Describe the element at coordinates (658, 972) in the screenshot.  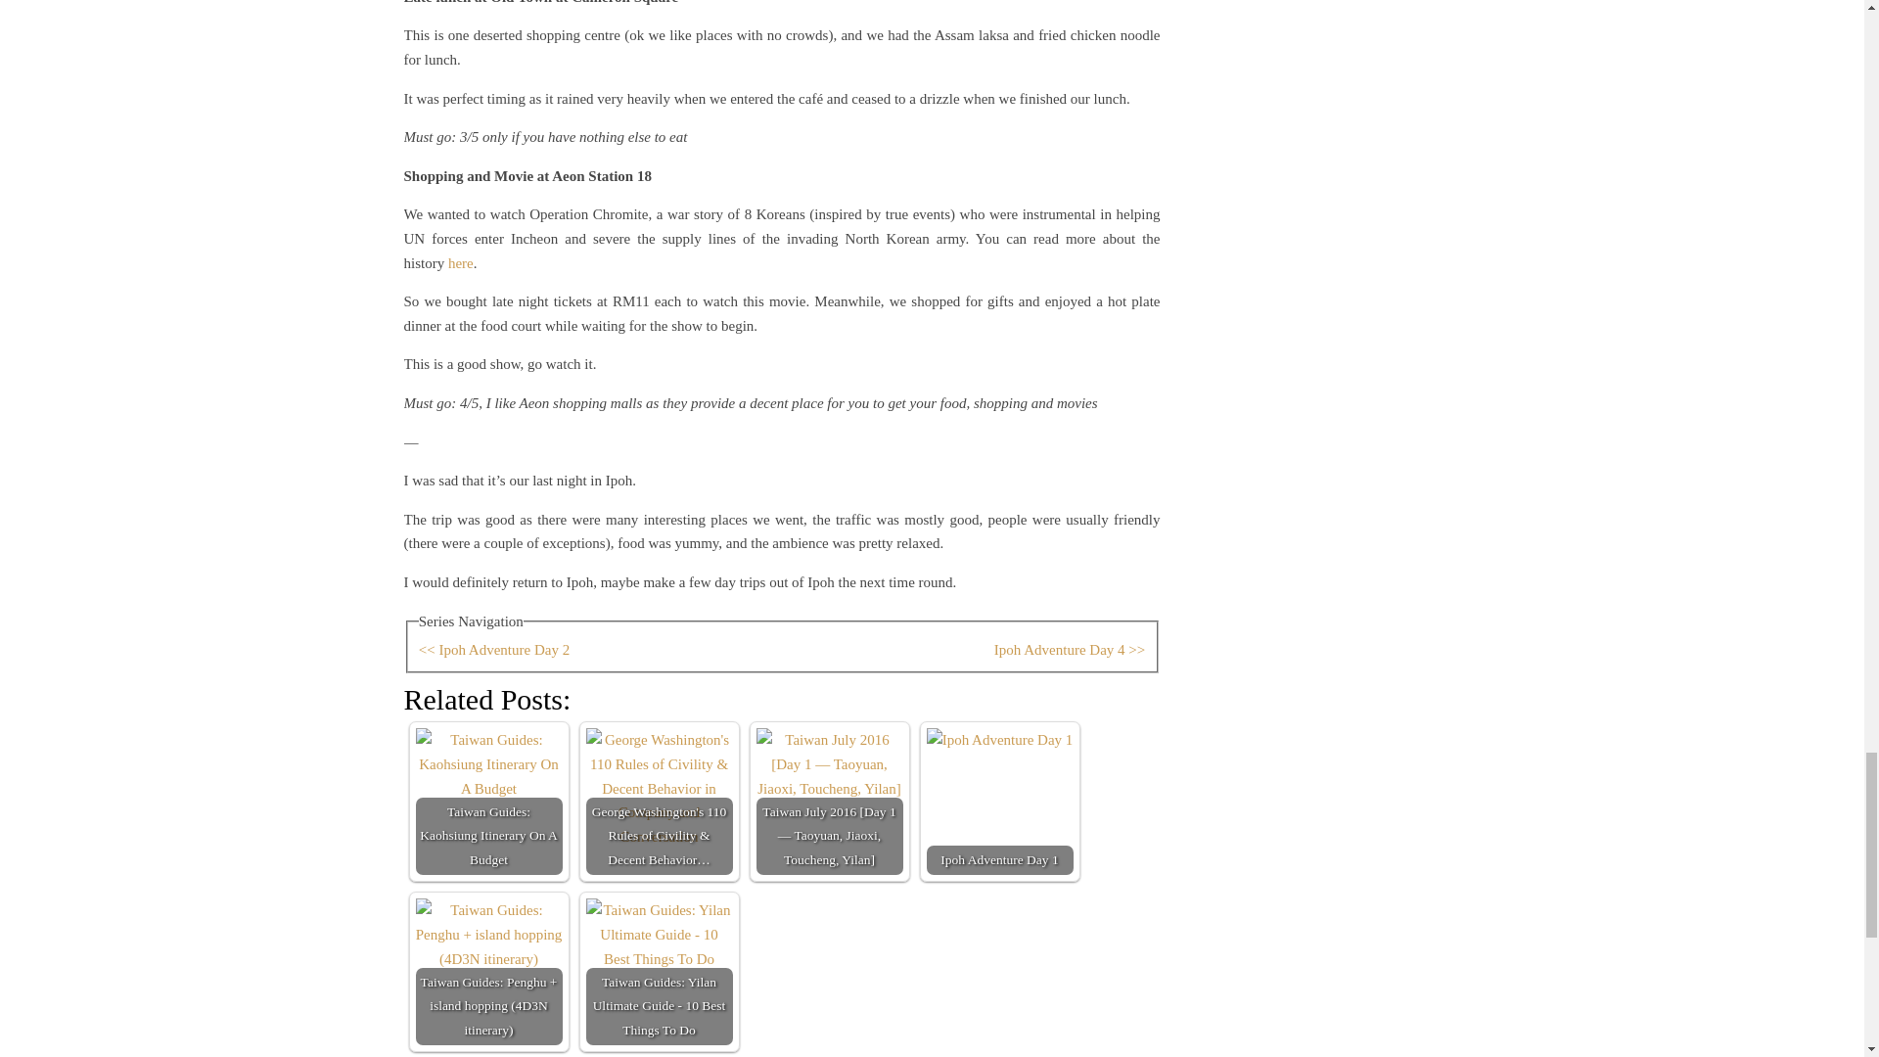
I see `Taiwan Guides: Yilan Ultimate Guide - 10 Best Things To Do` at that location.